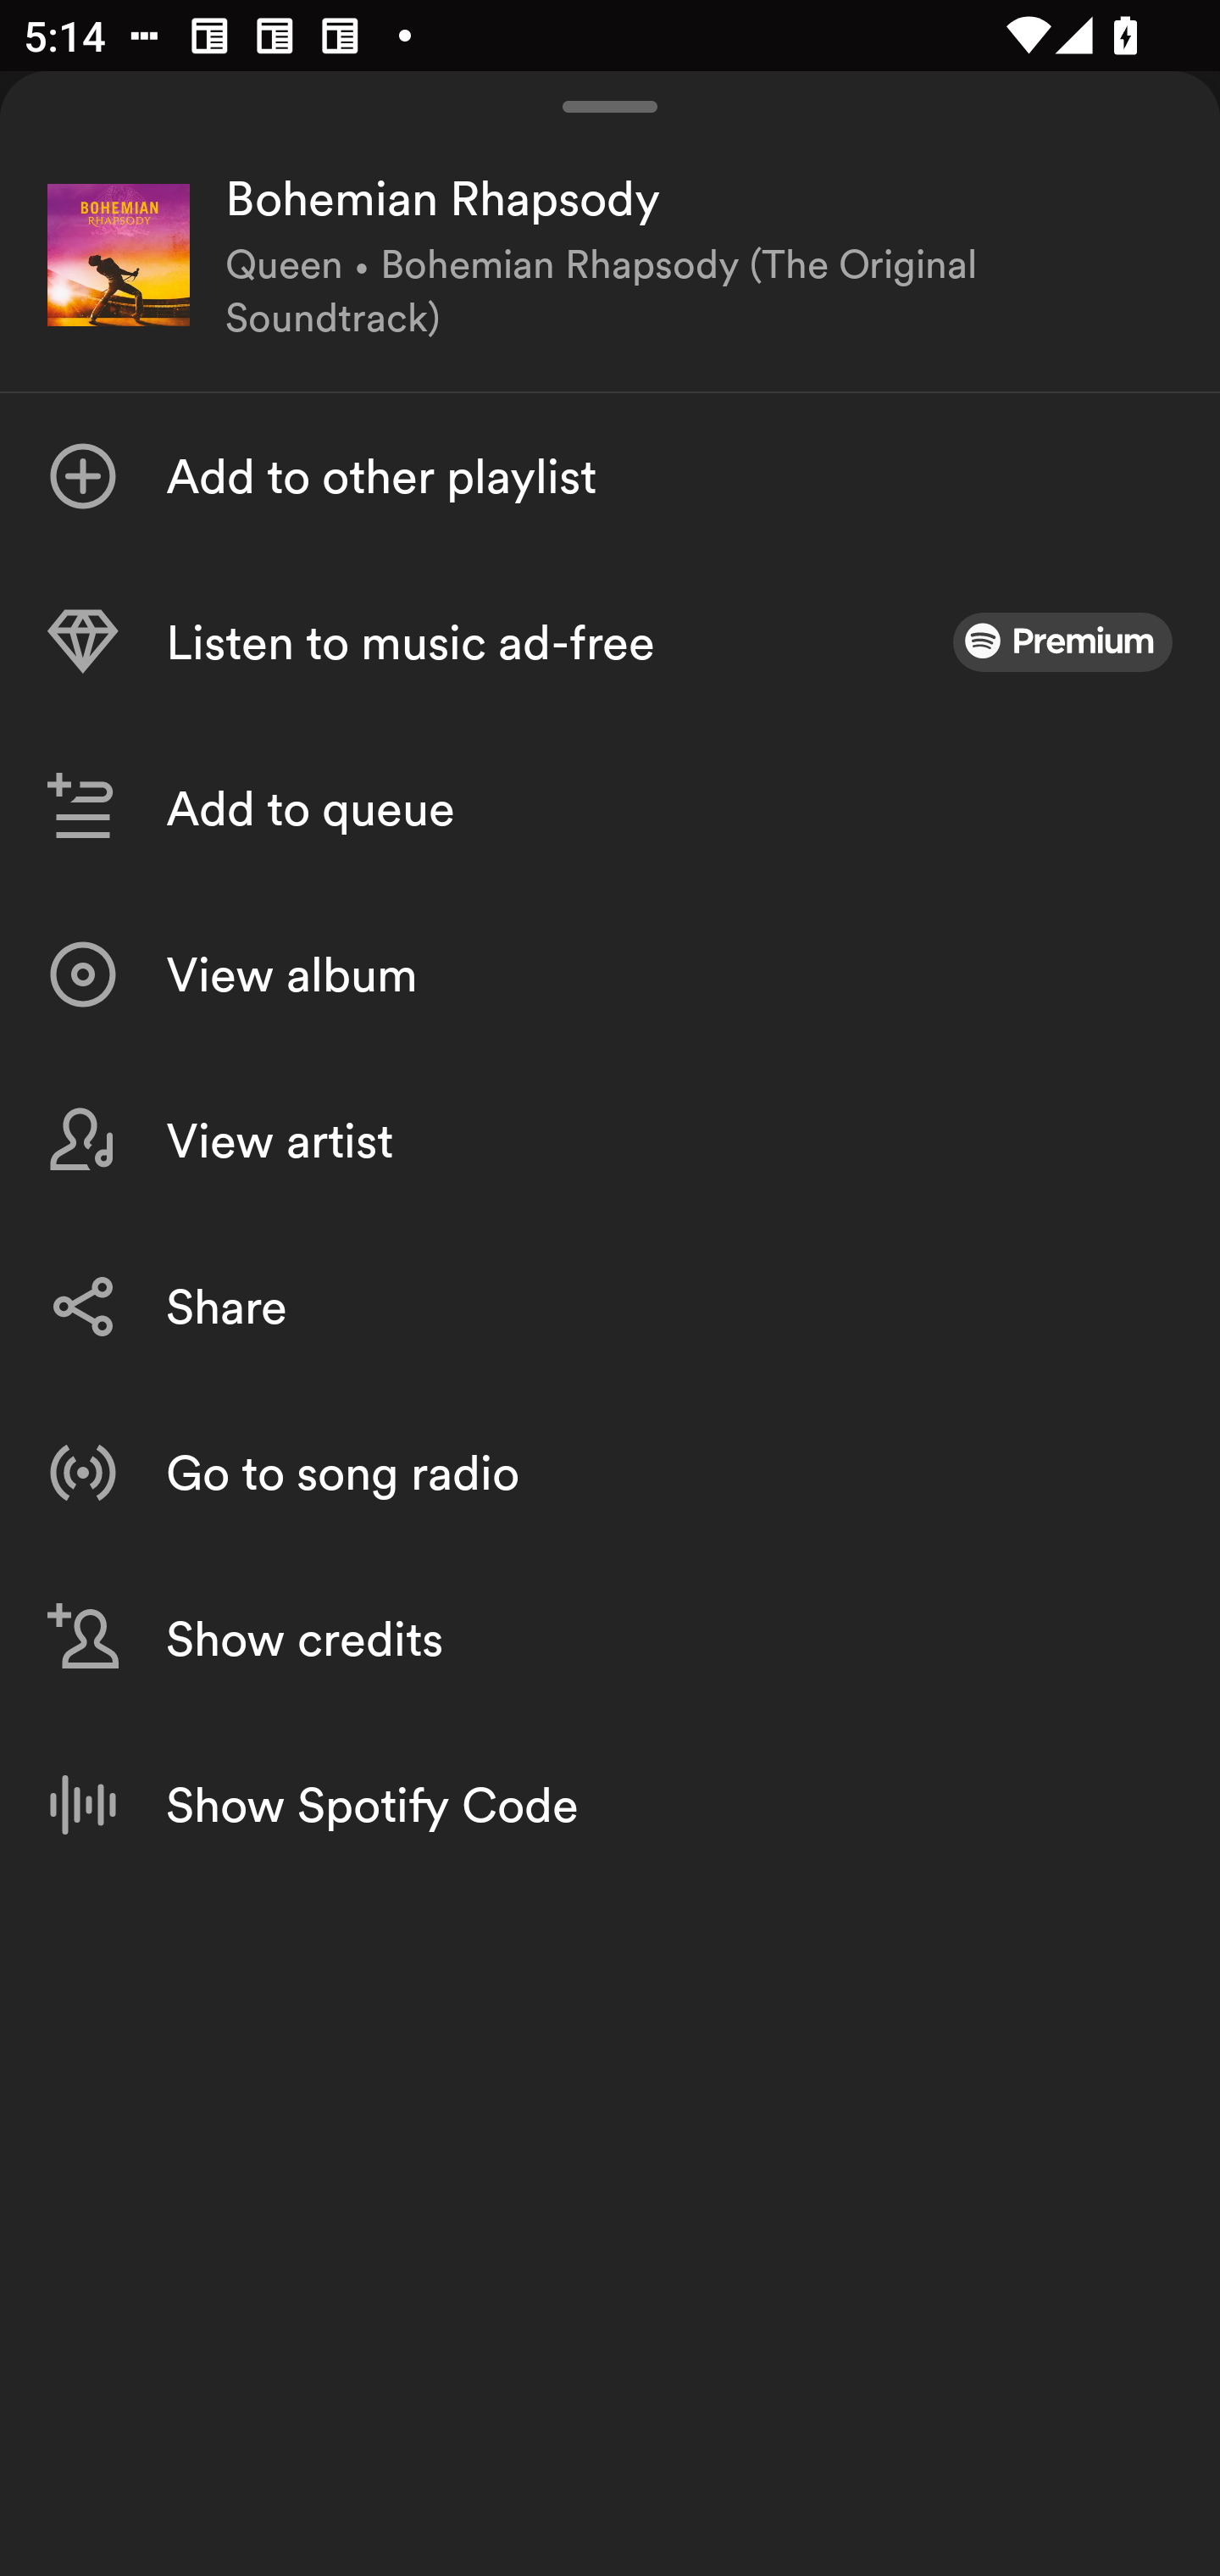 Image resolution: width=1220 pixels, height=2576 pixels. I want to click on Show credits, so click(610, 1638).